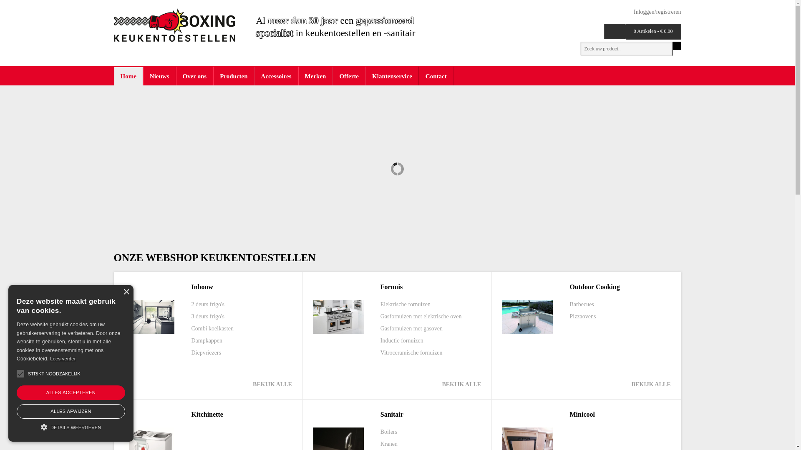 Image resolution: width=801 pixels, height=450 pixels. I want to click on Klantenservice, so click(392, 76).